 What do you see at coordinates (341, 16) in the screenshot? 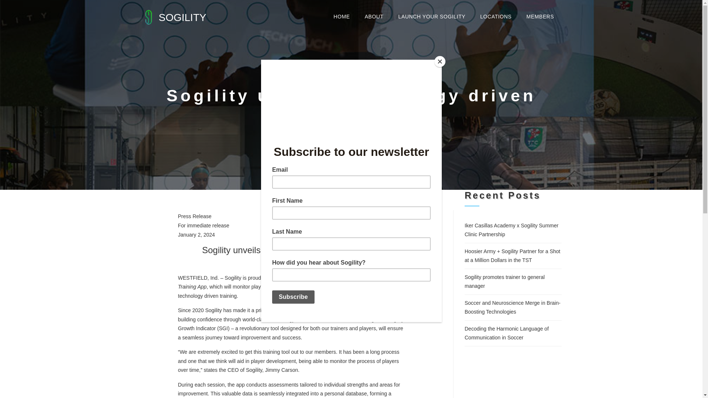
I see `HOME` at bounding box center [341, 16].